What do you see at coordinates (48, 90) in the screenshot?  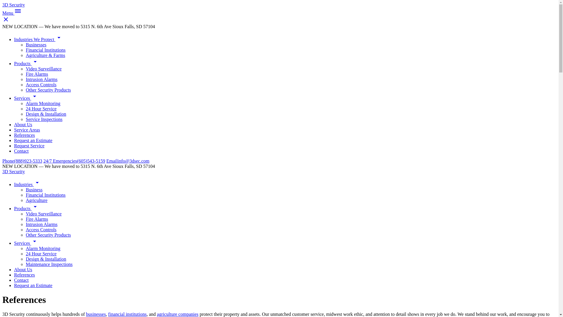 I see `Other Security Products` at bounding box center [48, 90].